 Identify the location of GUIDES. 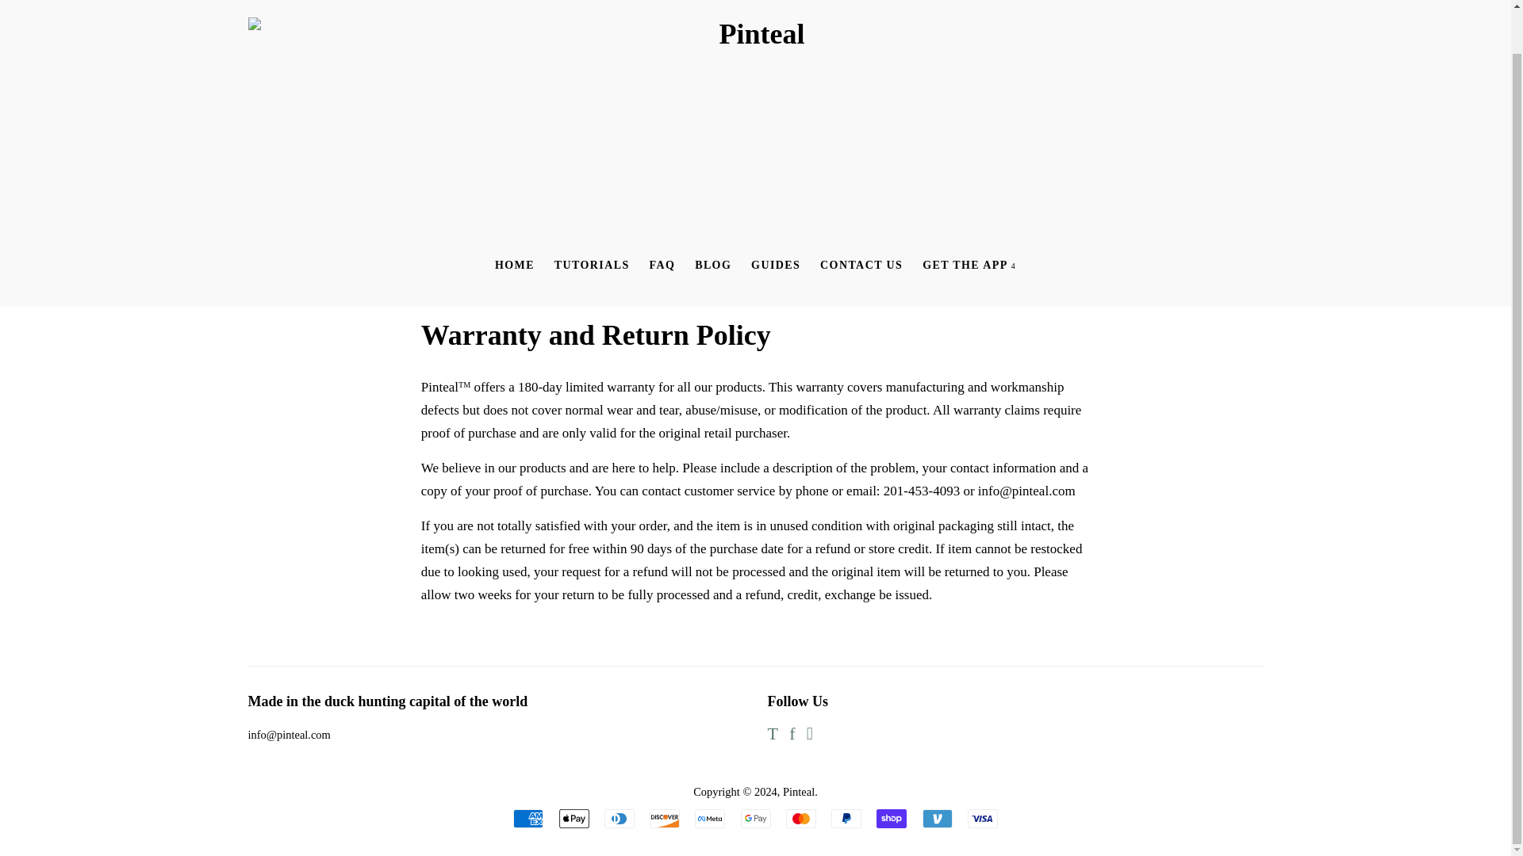
(776, 266).